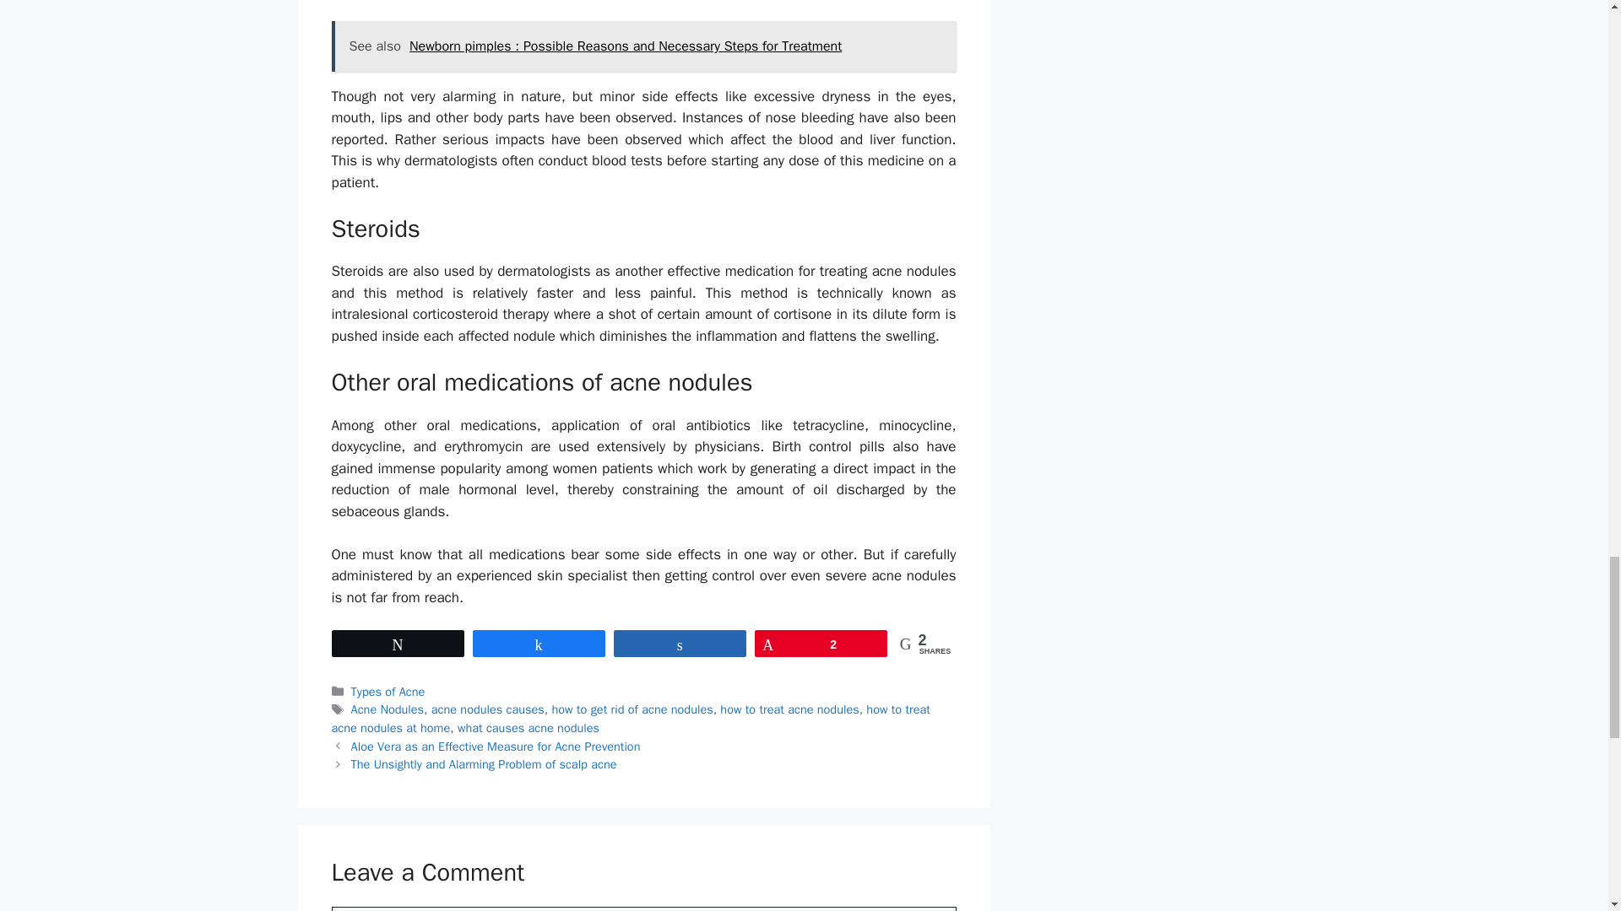 The height and width of the screenshot is (911, 1621). What do you see at coordinates (632, 709) in the screenshot?
I see `how to get rid of acne nodules` at bounding box center [632, 709].